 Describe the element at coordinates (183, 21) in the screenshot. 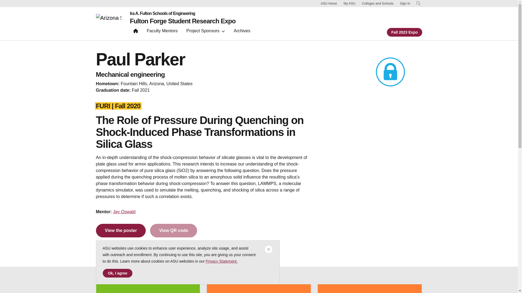

I see `Fulton Forge Student Research Expo` at that location.